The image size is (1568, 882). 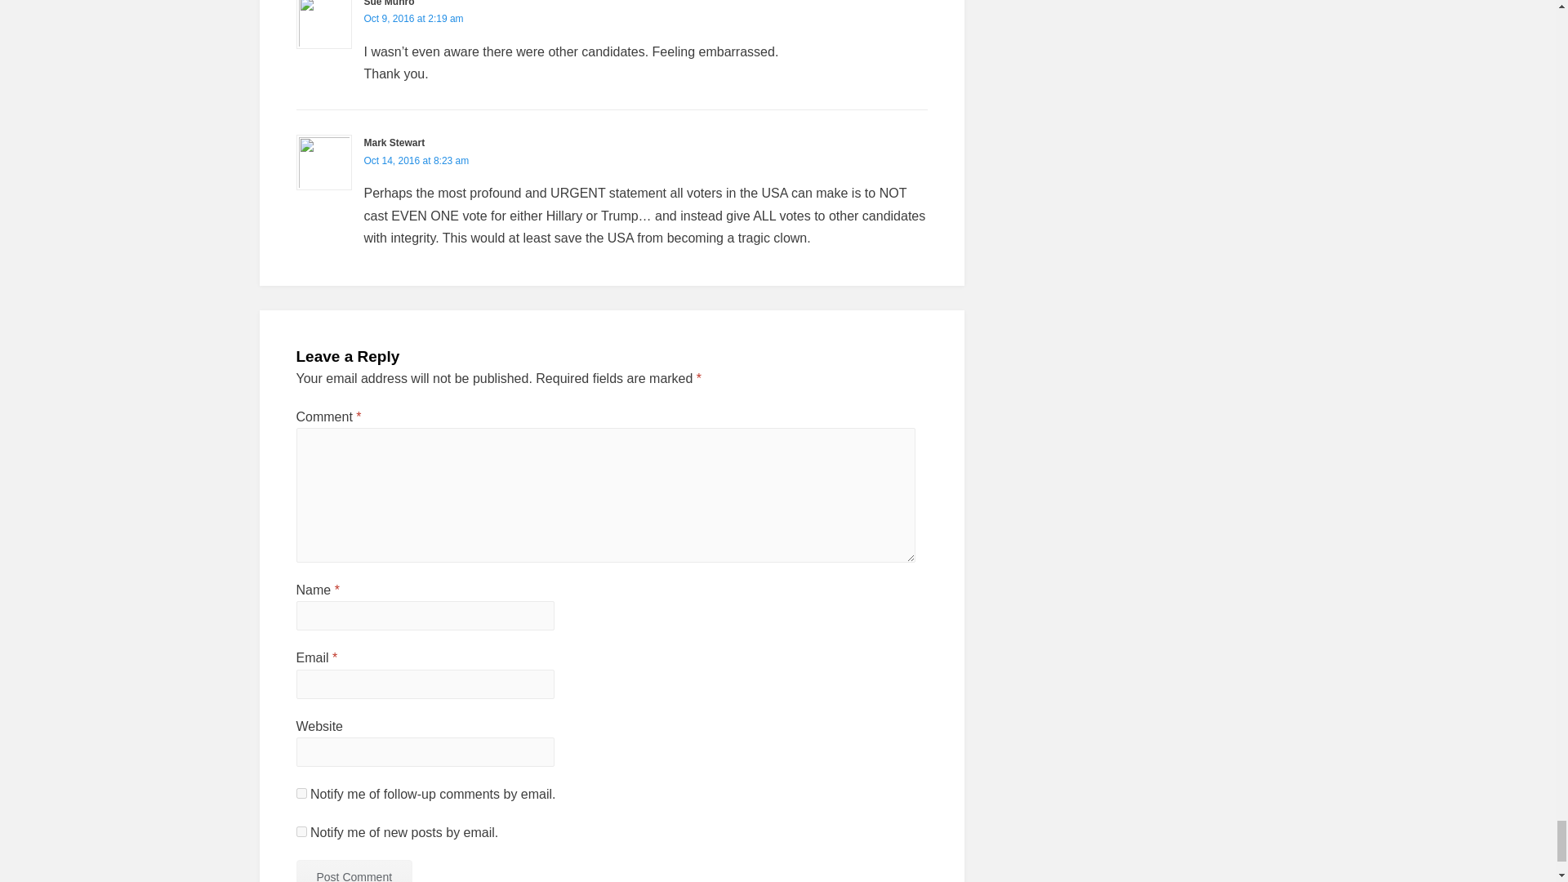 I want to click on Post Comment, so click(x=354, y=871).